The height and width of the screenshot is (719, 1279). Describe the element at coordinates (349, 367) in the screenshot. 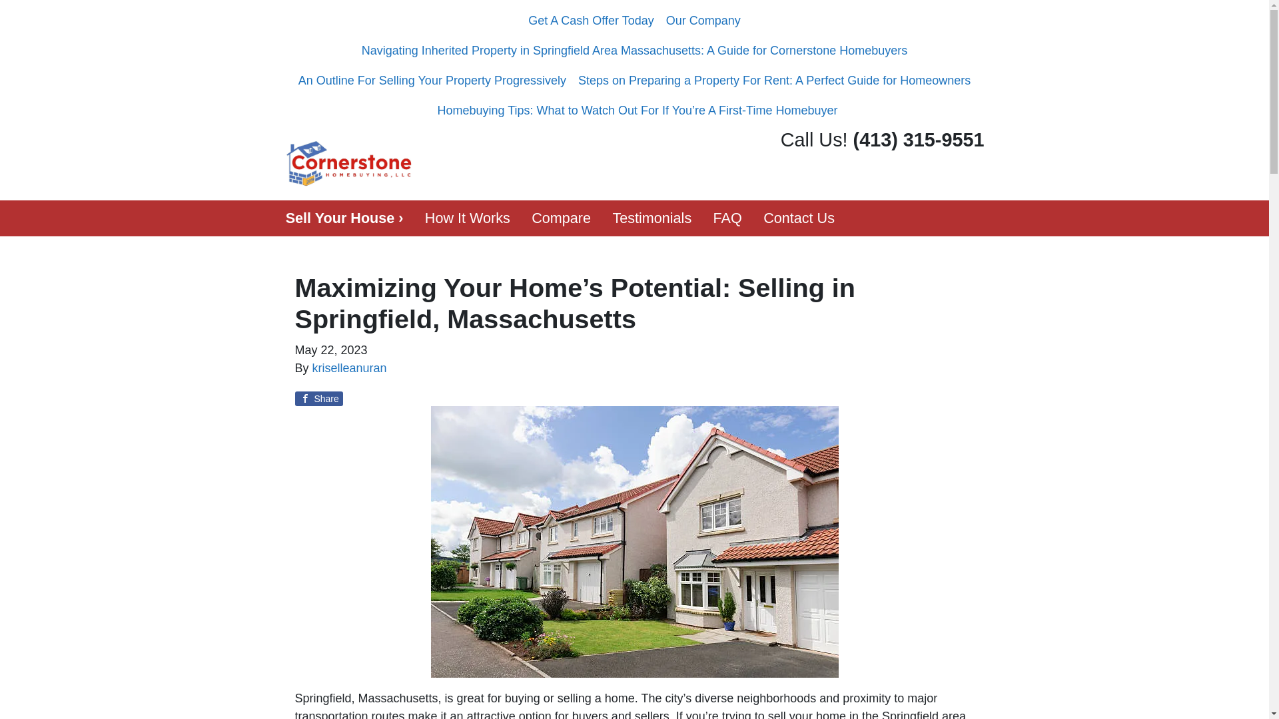

I see `kriselleanuran` at that location.